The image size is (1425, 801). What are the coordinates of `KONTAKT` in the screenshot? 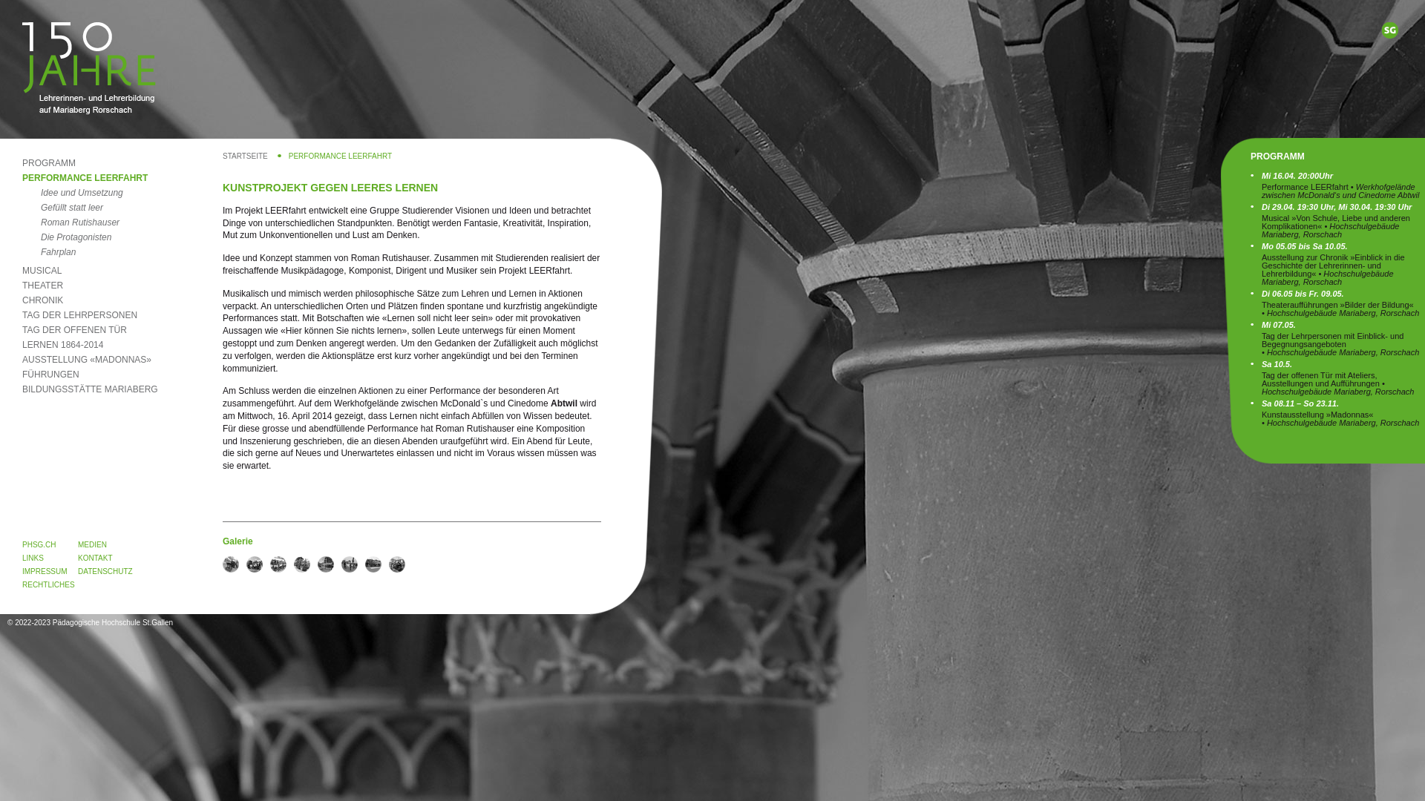 It's located at (95, 558).